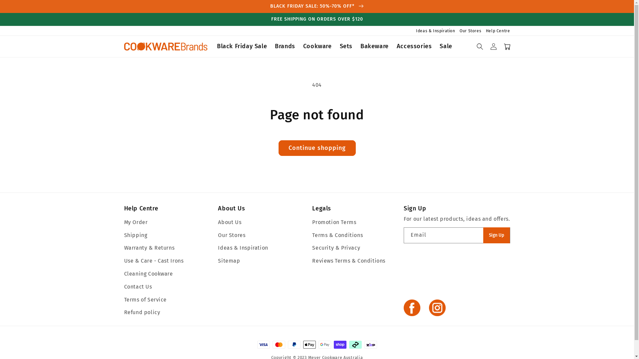 This screenshot has height=359, width=639. I want to click on Promotion Terms, so click(334, 223).